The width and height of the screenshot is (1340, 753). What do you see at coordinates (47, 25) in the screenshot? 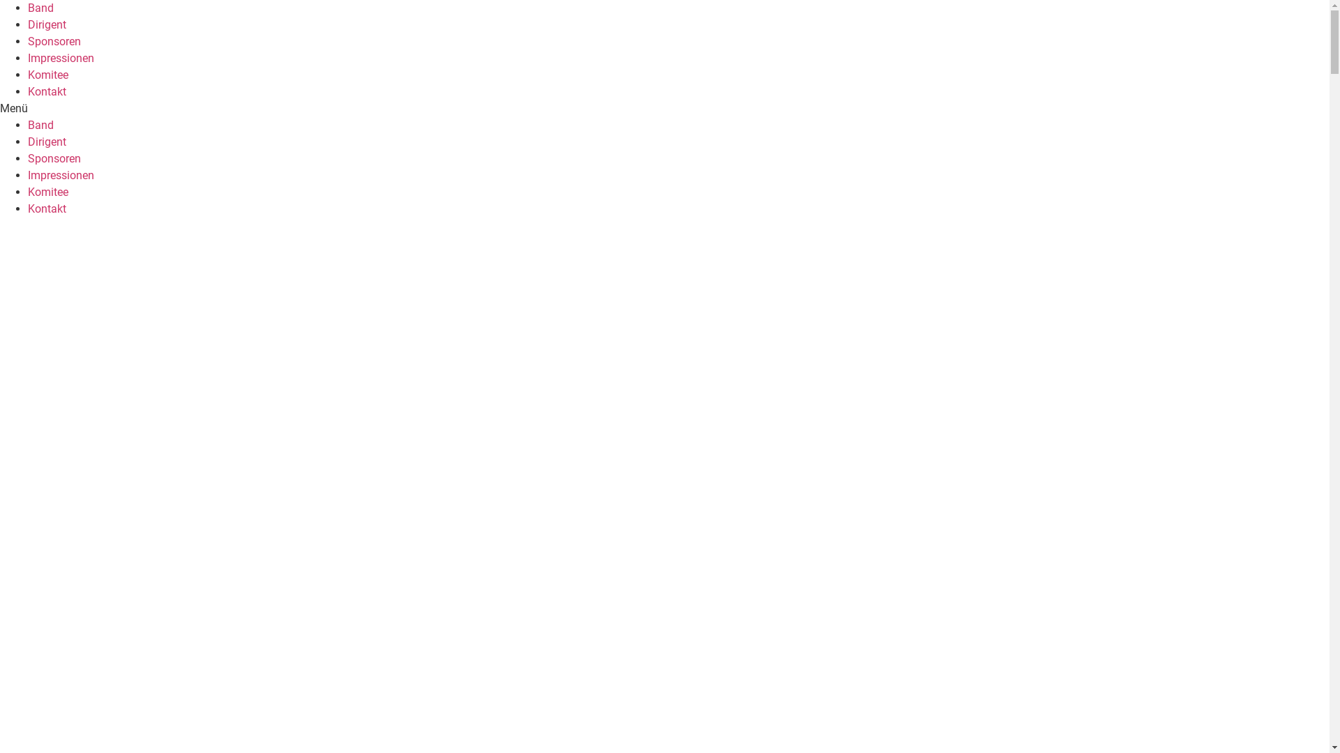
I see `Dirigent` at bounding box center [47, 25].